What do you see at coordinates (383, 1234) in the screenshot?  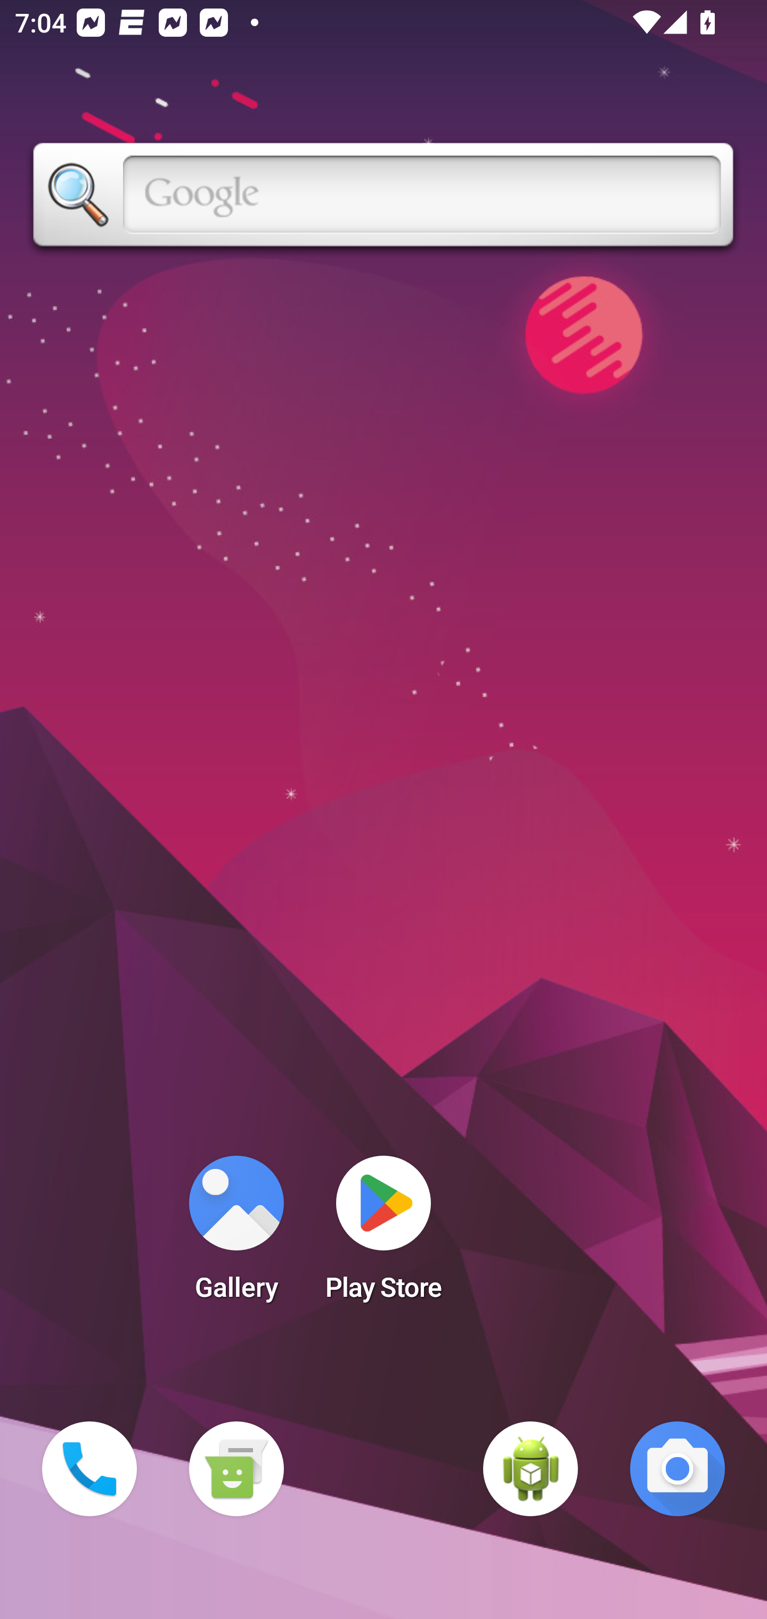 I see `Play Store` at bounding box center [383, 1234].